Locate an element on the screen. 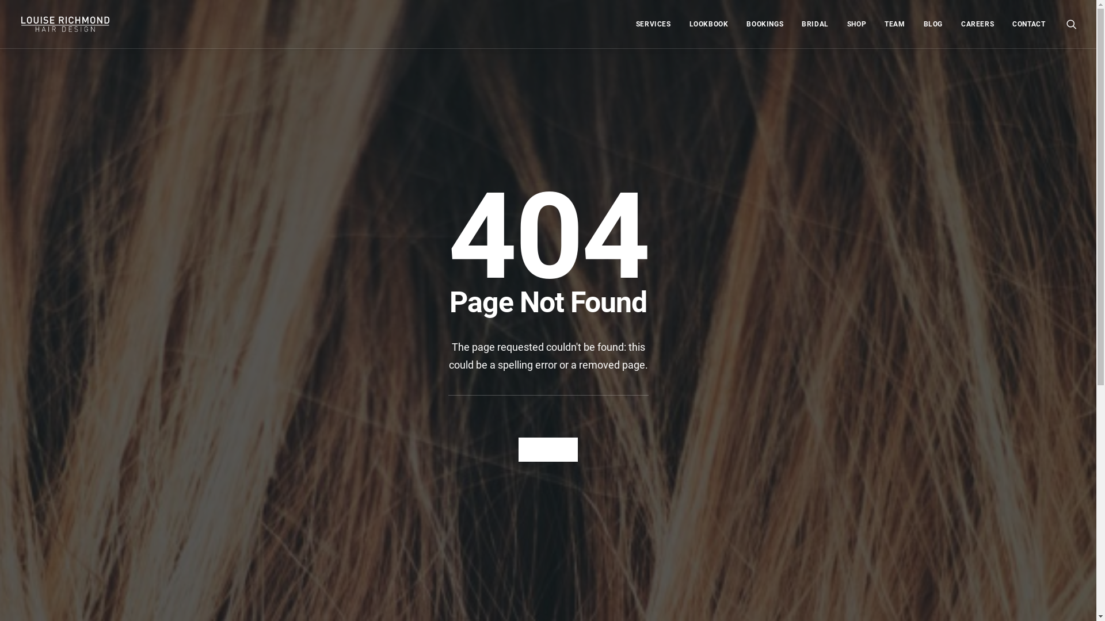  CAREERS is located at coordinates (977, 24).